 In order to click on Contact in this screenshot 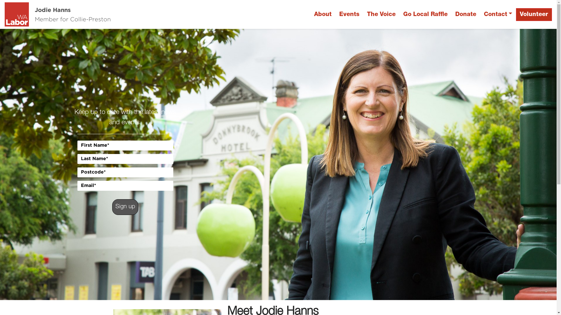, I will do `click(498, 15)`.